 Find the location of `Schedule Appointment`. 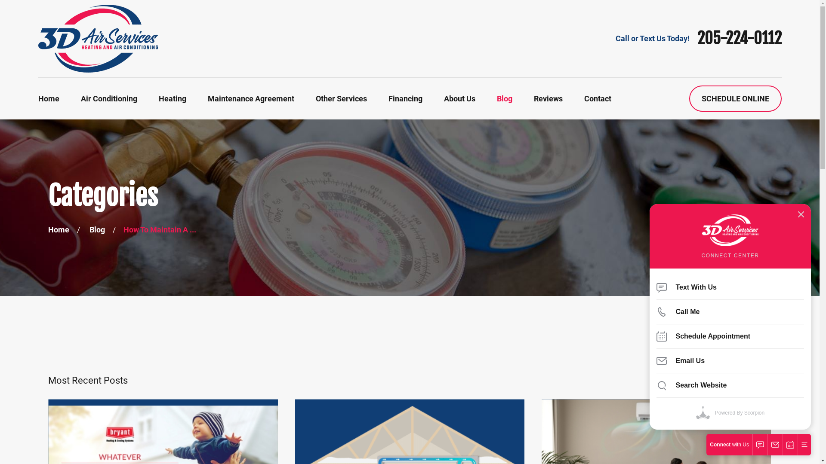

Schedule Appointment is located at coordinates (730, 336).